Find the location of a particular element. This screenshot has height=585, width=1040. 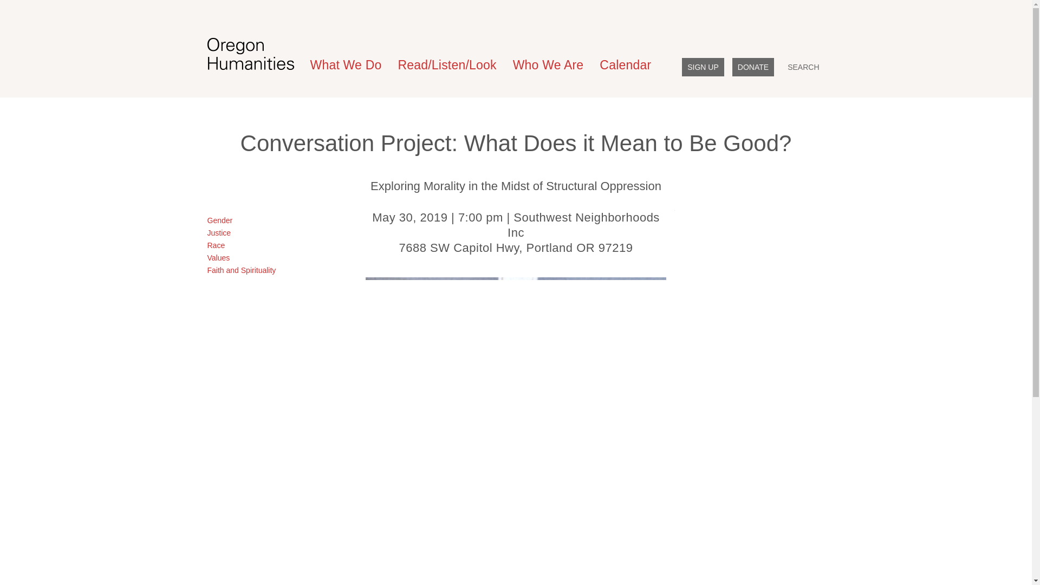

Values is located at coordinates (218, 257).